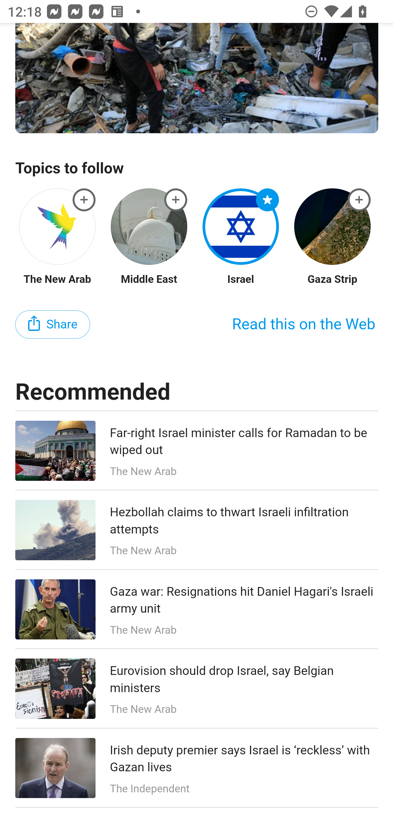  Describe the element at coordinates (53, 325) in the screenshot. I see `Share` at that location.